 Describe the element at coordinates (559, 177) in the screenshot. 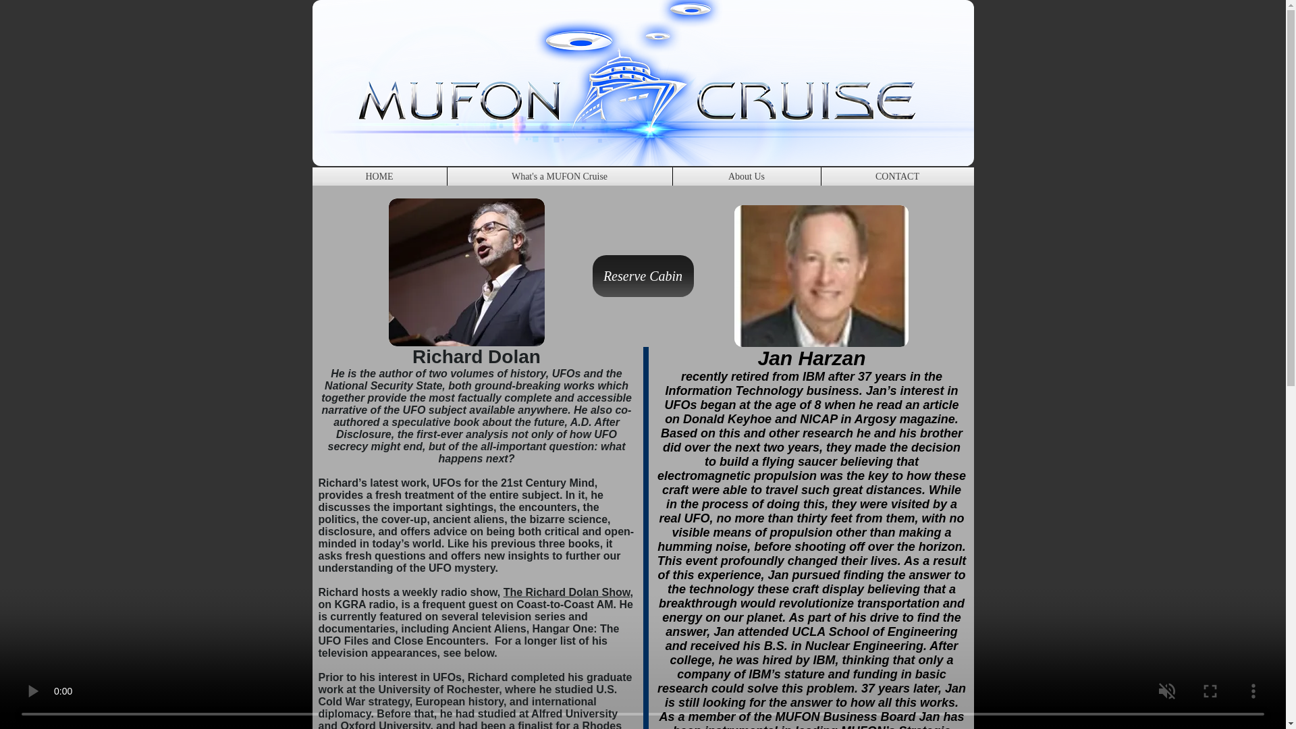

I see `What's a MUFON Cruise` at that location.